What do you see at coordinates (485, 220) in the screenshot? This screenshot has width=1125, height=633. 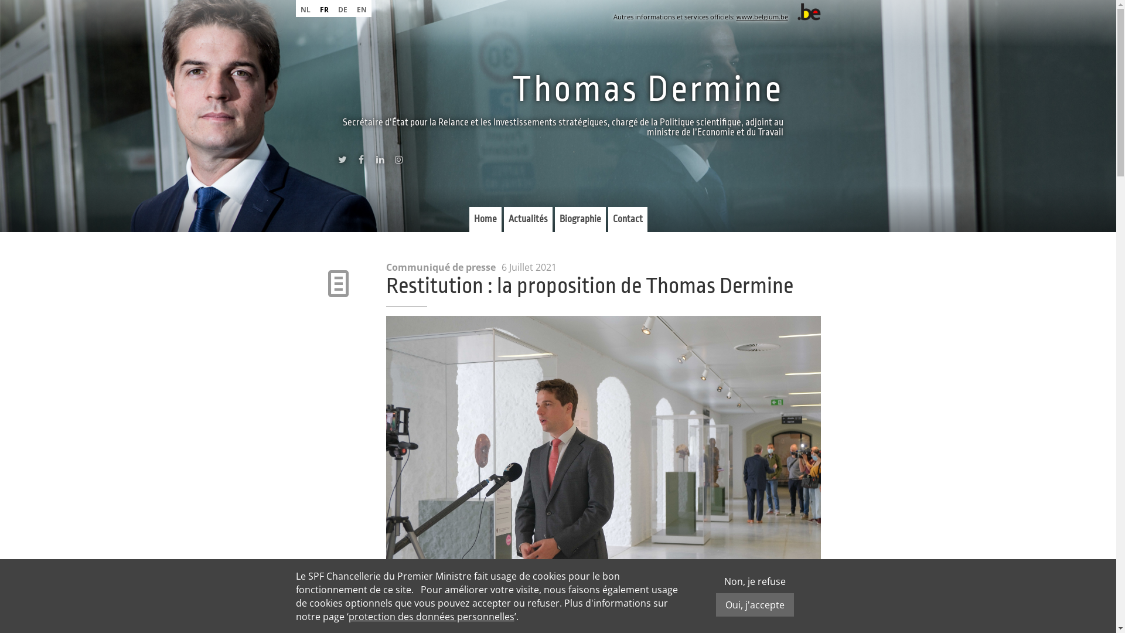 I see `Home` at bounding box center [485, 220].